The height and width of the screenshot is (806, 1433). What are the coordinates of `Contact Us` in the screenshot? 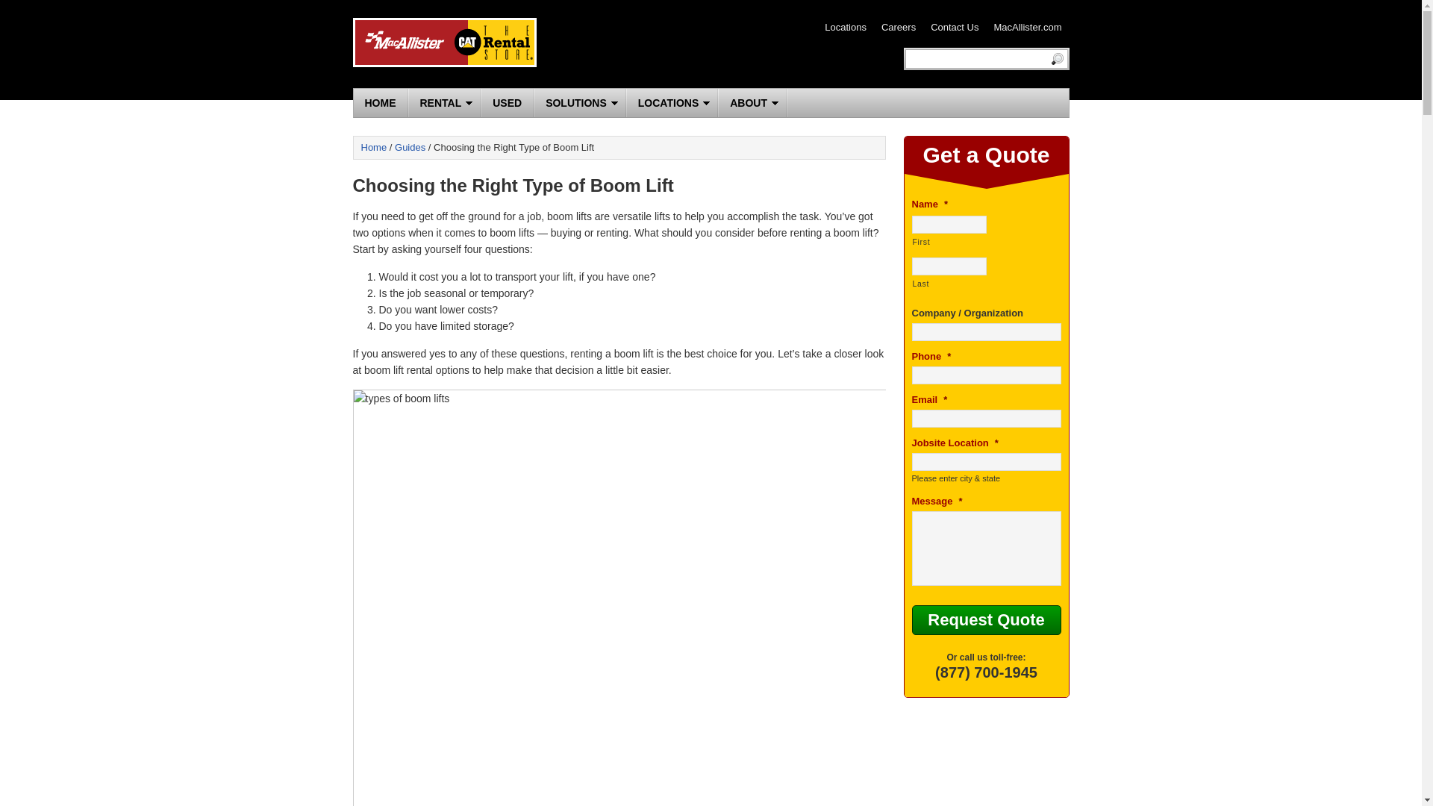 It's located at (954, 27).